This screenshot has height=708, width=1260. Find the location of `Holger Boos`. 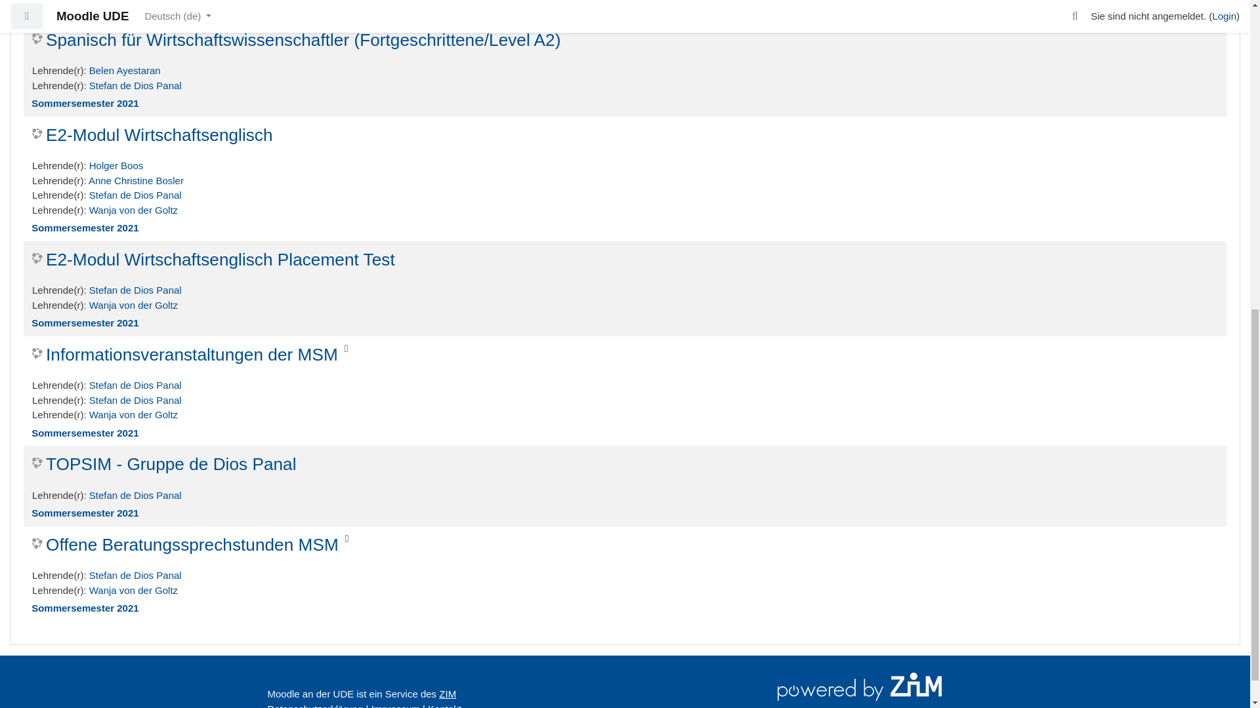

Holger Boos is located at coordinates (116, 165).